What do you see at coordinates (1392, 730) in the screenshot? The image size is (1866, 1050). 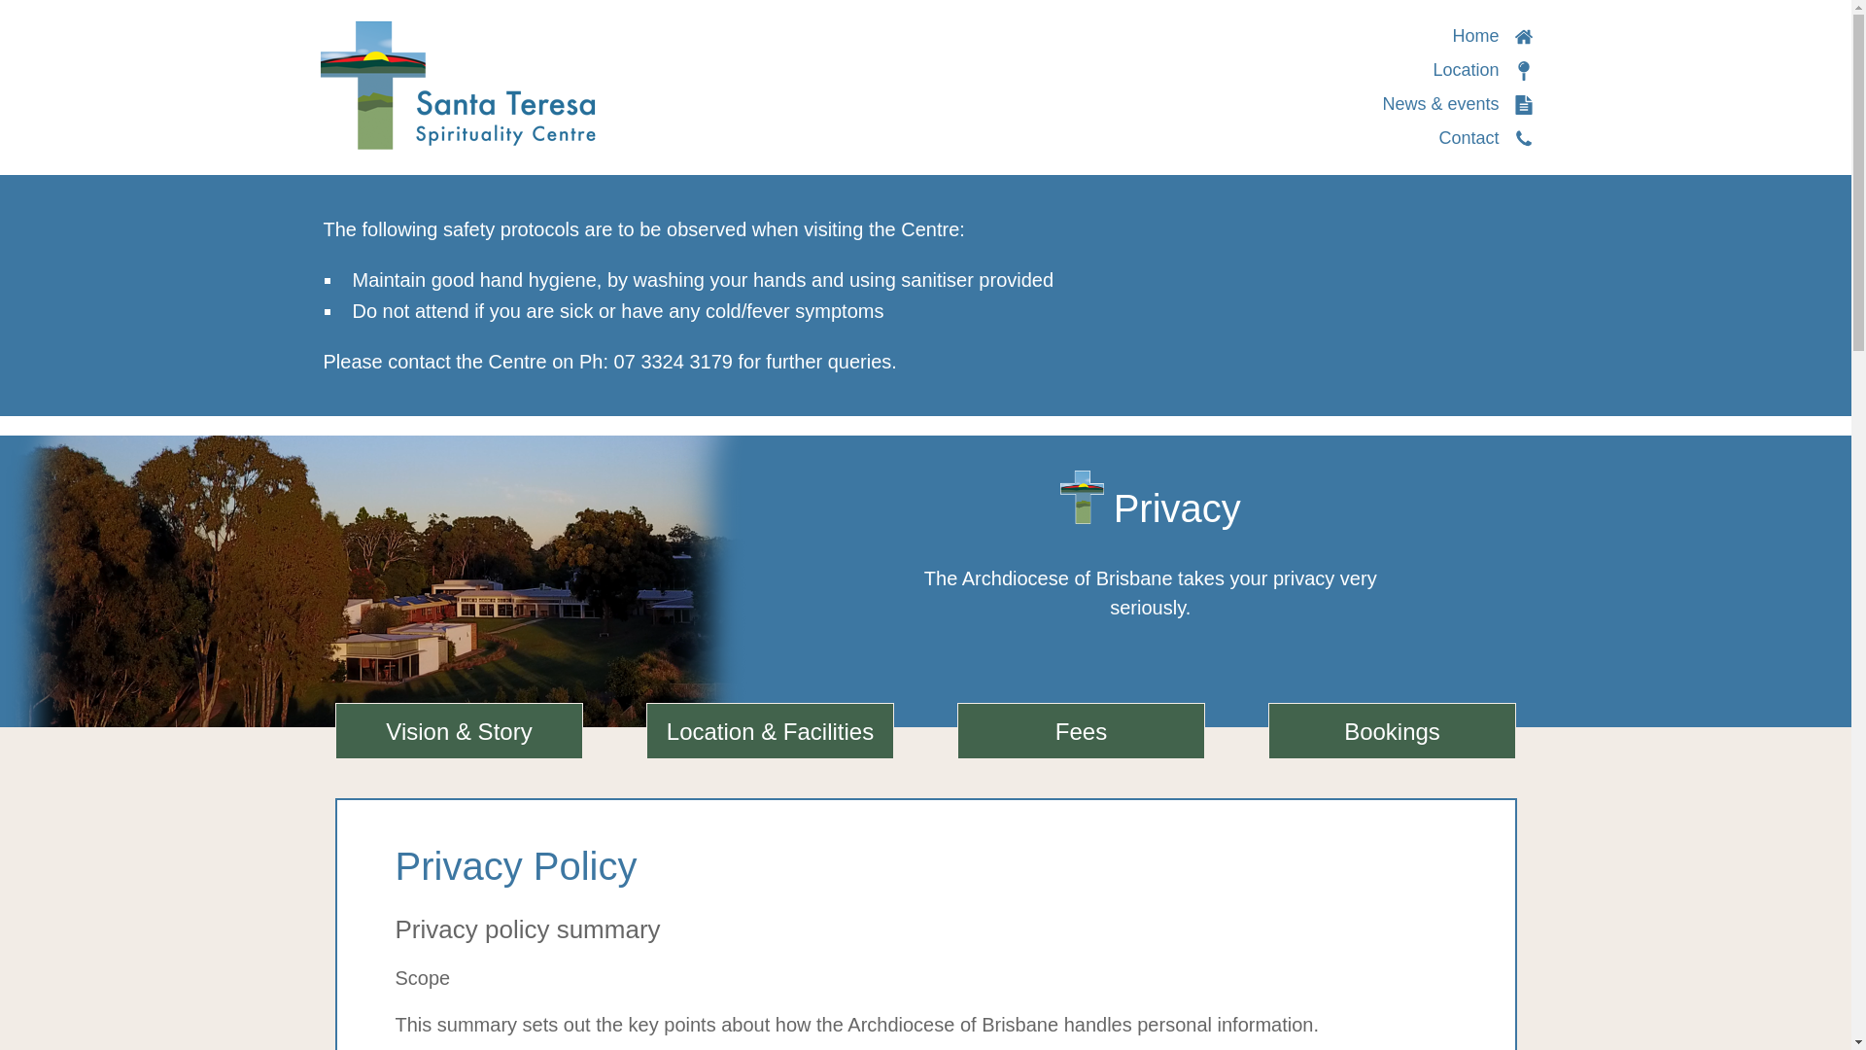 I see `Bookings` at bounding box center [1392, 730].